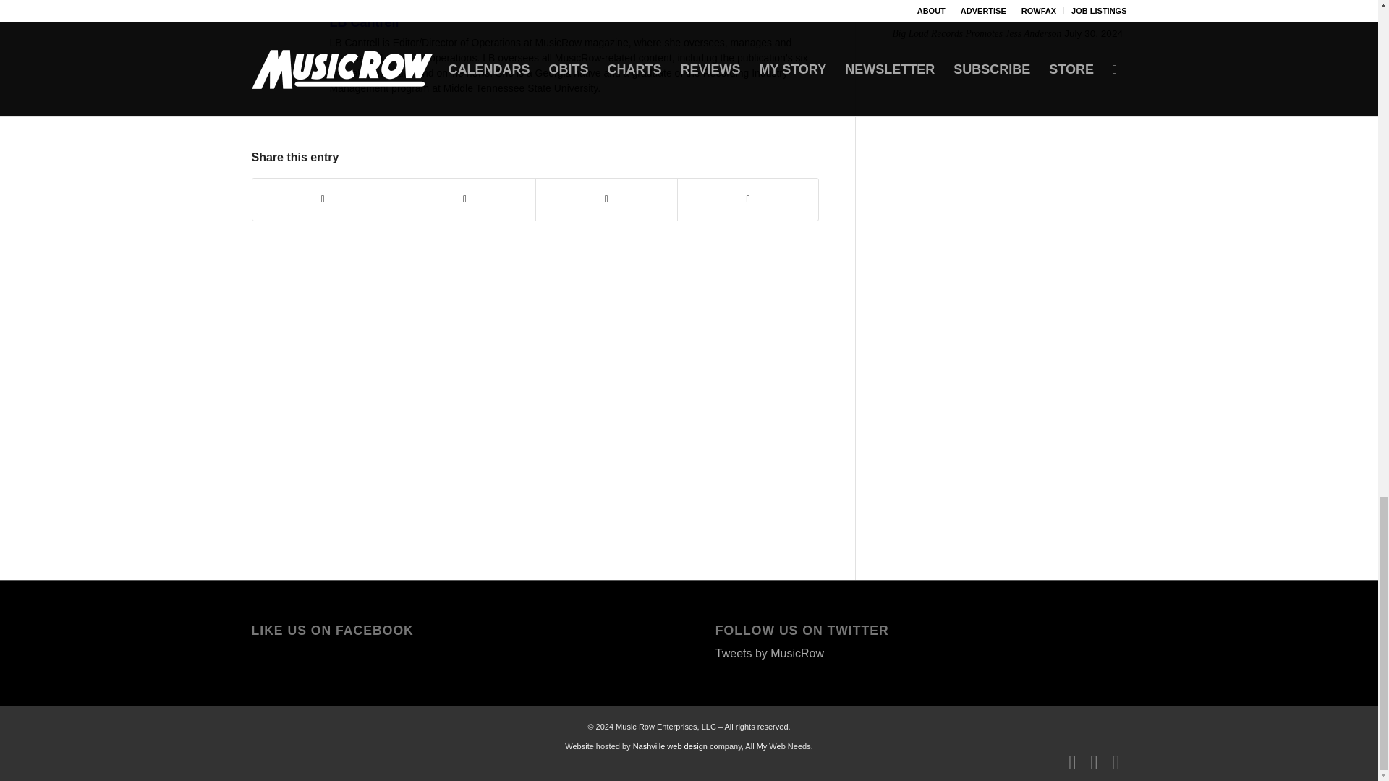  Describe the element at coordinates (289, 30) in the screenshot. I see `LB Cantrell` at that location.